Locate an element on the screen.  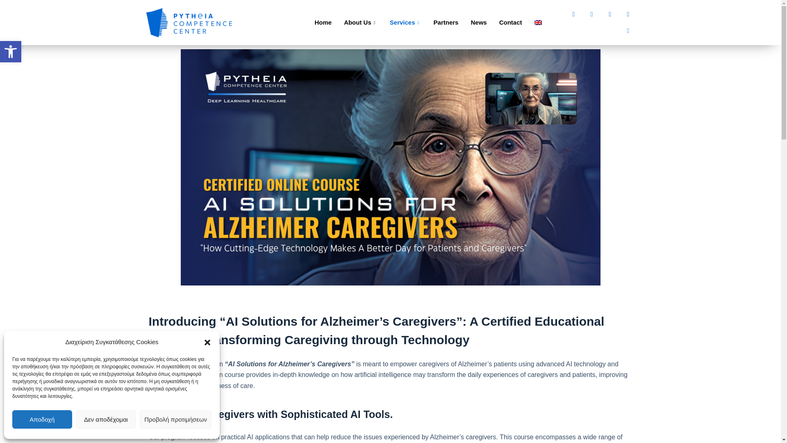
Services is located at coordinates (8, 4).